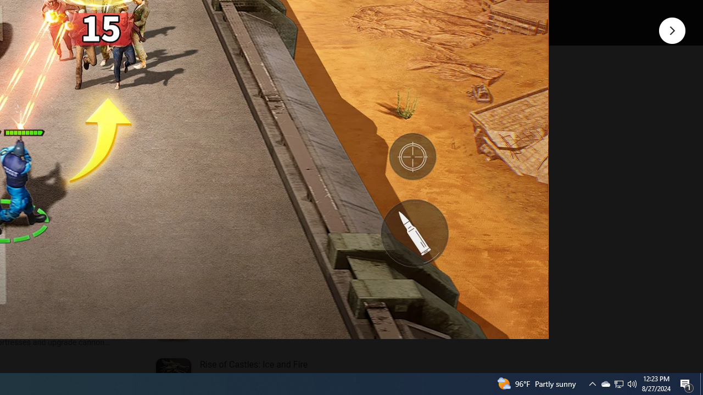 The image size is (703, 395). What do you see at coordinates (242, 86) in the screenshot?
I see `Expand` at bounding box center [242, 86].